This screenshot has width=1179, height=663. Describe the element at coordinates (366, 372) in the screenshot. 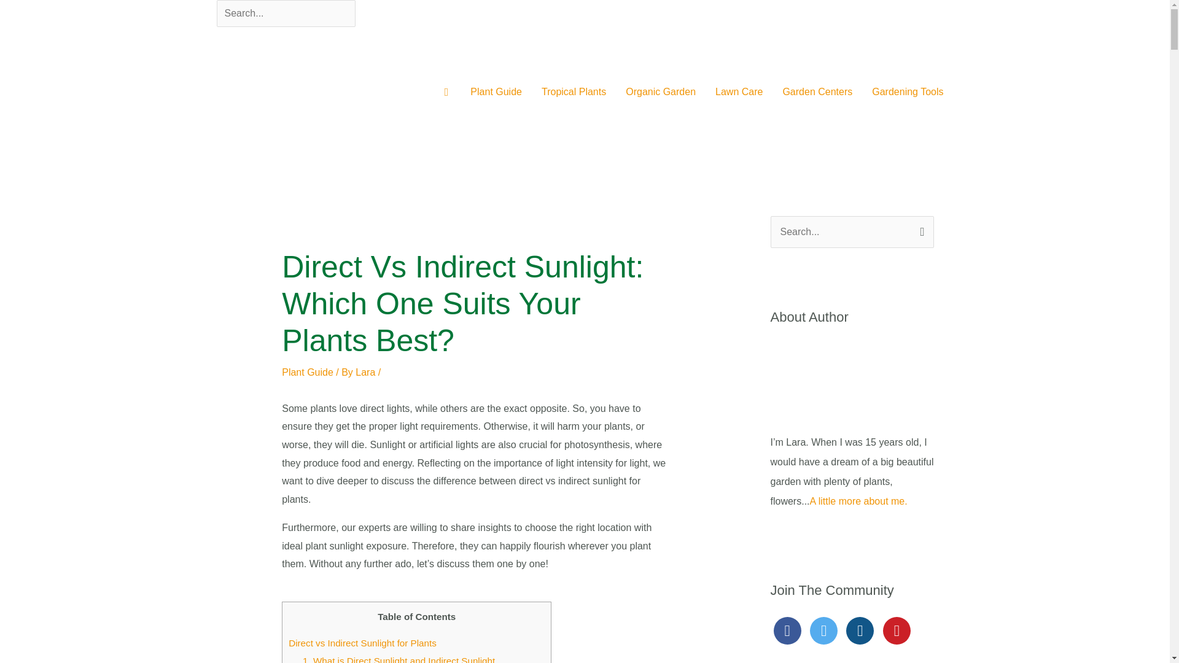

I see `Lara` at that location.